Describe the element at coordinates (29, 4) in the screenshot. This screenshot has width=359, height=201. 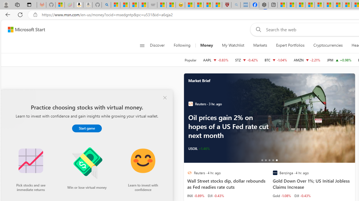
I see `Tab actions menu` at that location.